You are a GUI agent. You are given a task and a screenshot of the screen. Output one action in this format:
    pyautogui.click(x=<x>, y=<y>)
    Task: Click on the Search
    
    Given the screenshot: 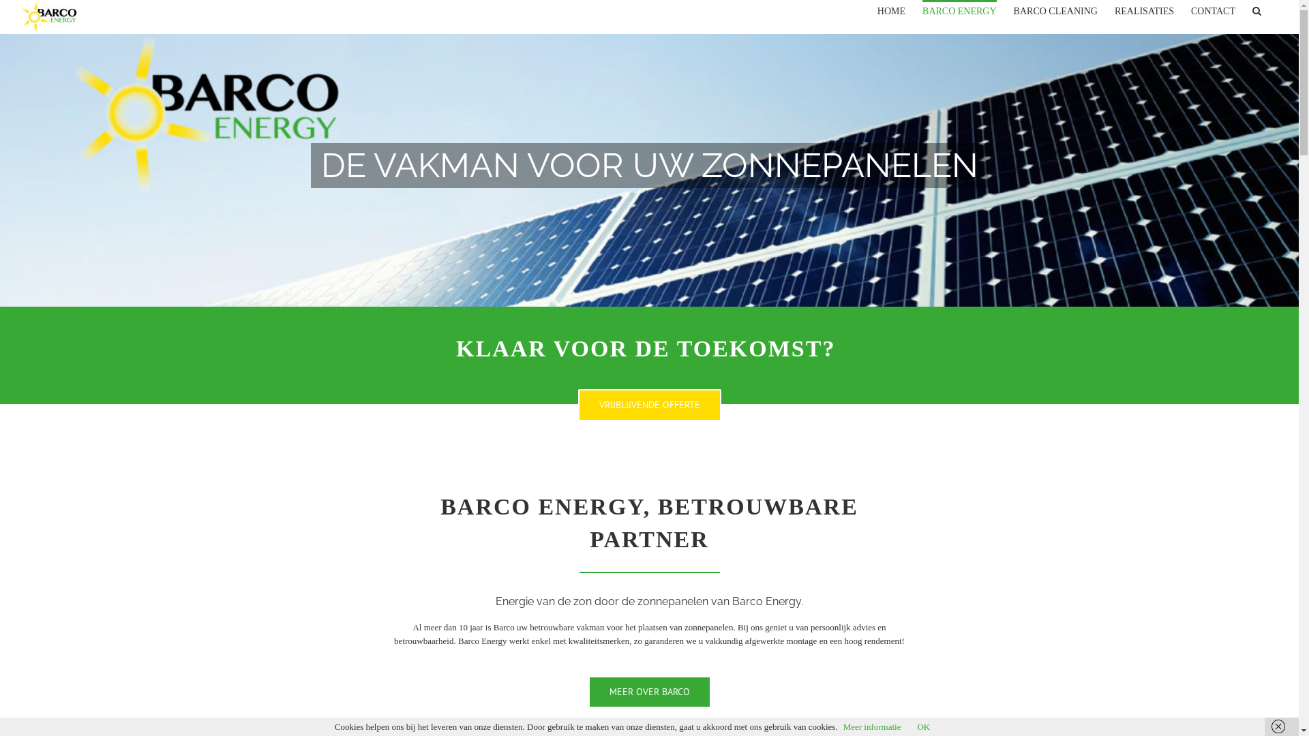 What is the action you would take?
    pyautogui.click(x=1257, y=10)
    